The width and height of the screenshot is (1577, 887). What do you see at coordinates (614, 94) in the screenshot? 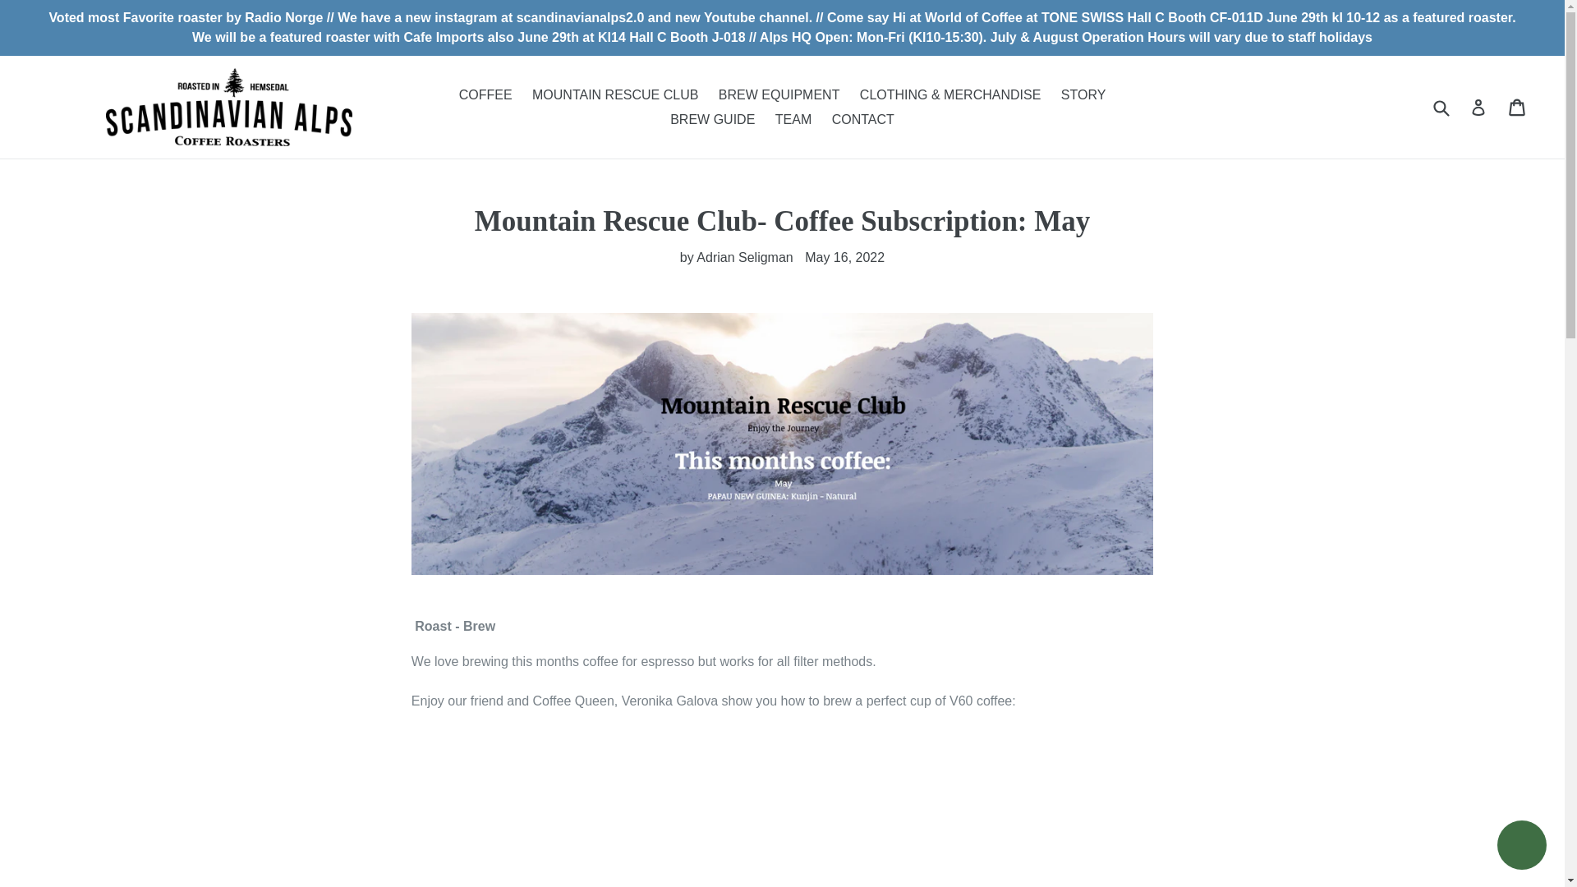
I see `MOUNTAIN RESCUE CLUB` at bounding box center [614, 94].